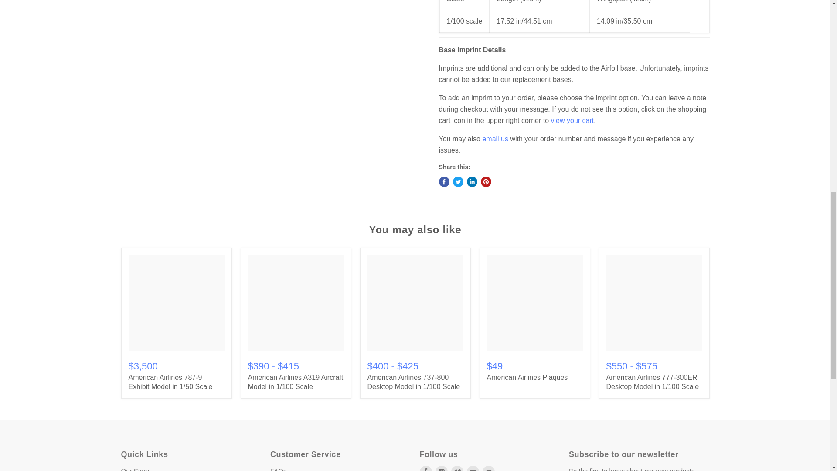  Describe the element at coordinates (441, 468) in the screenshot. I see `Instagram` at that location.